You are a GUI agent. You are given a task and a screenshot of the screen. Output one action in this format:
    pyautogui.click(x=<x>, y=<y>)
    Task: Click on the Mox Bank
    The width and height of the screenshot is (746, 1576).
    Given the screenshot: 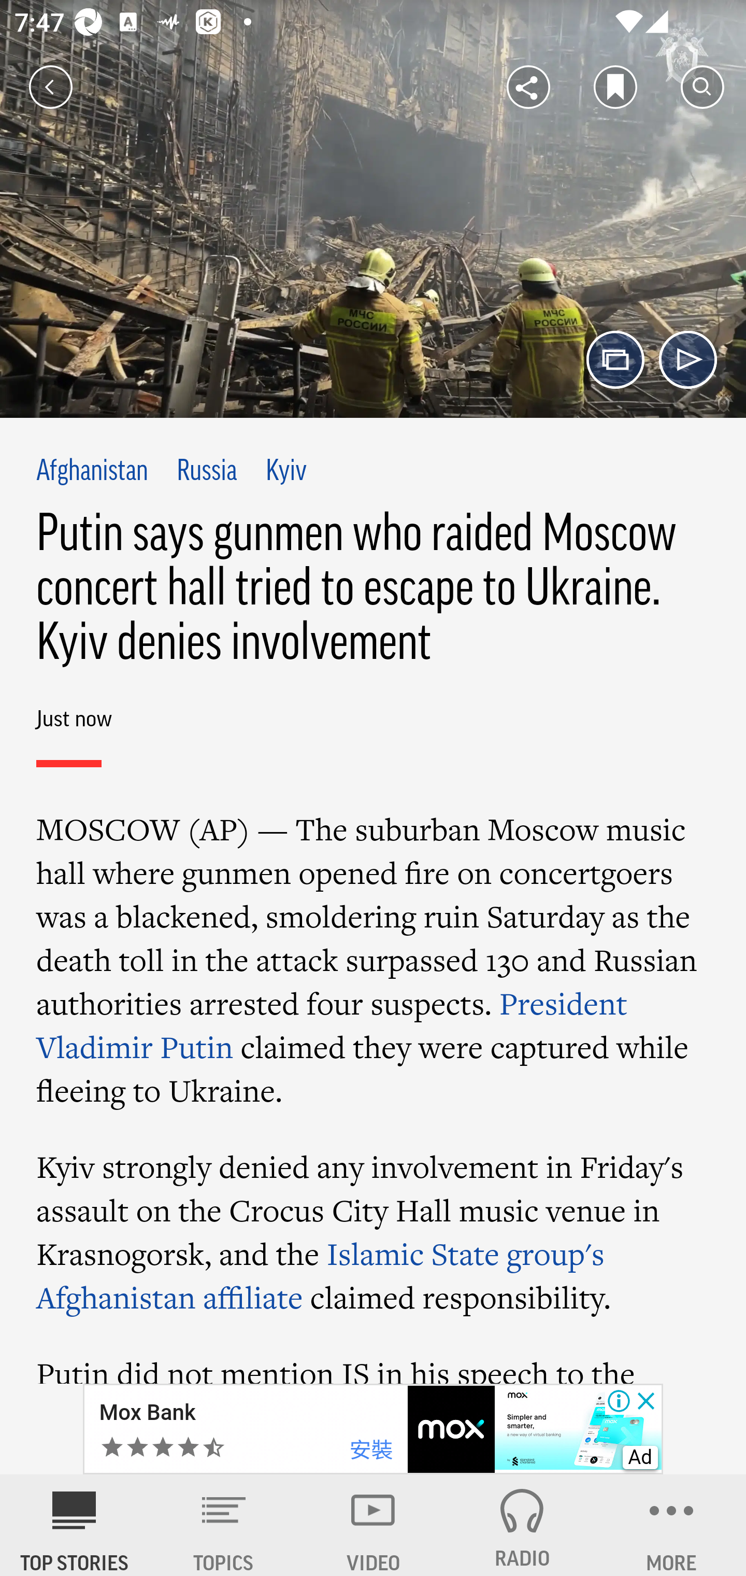 What is the action you would take?
    pyautogui.click(x=147, y=1413)
    